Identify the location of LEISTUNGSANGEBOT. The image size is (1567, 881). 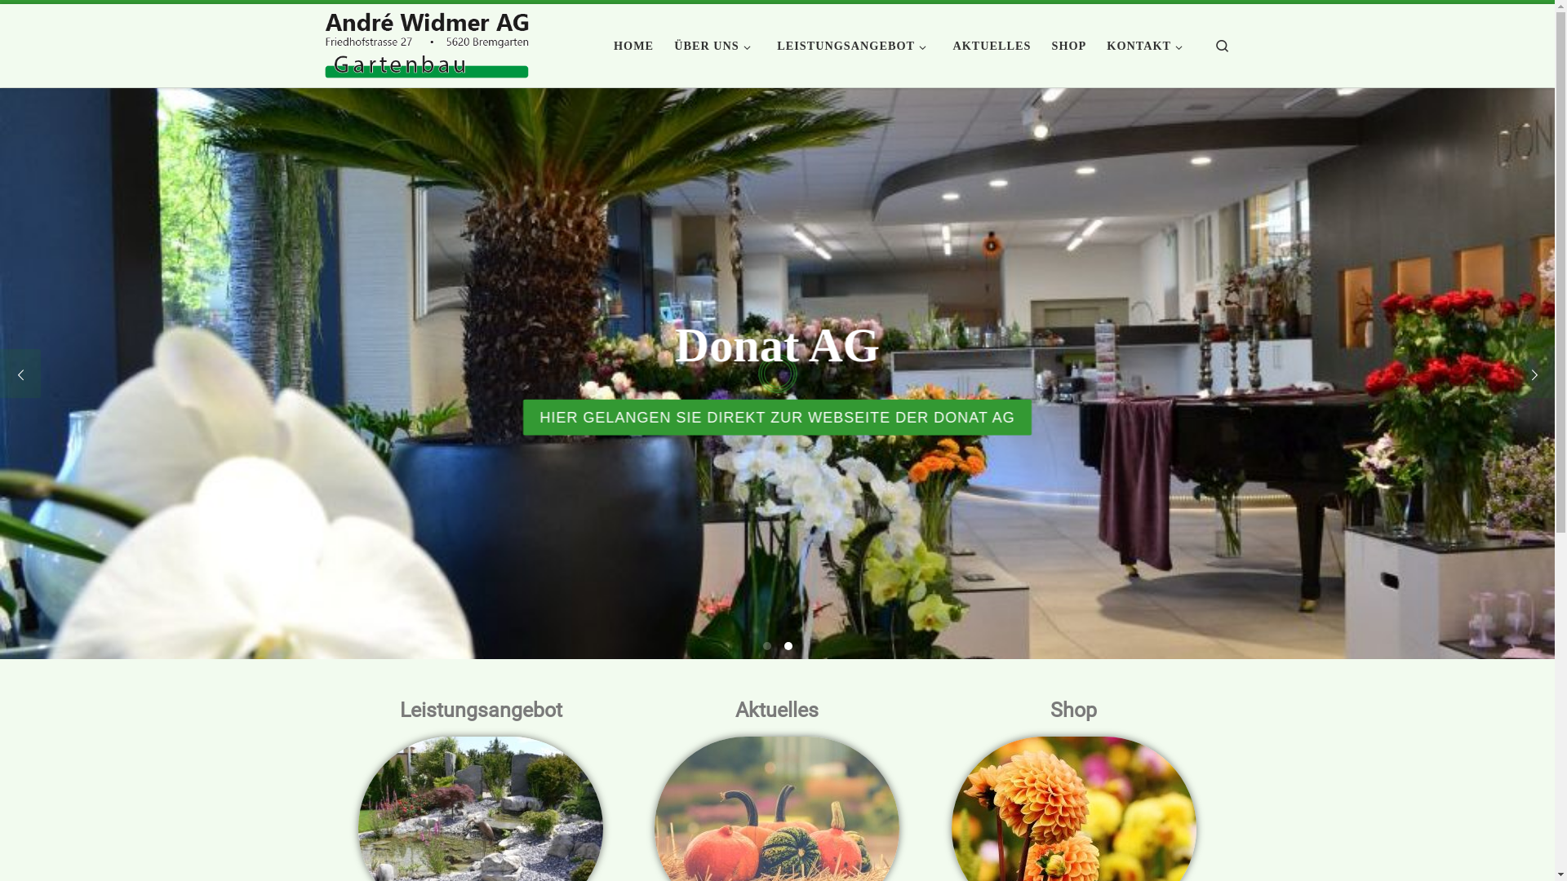
(855, 46).